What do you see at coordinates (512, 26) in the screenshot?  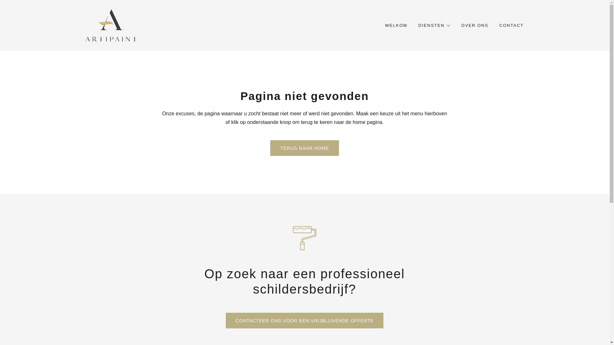 I see `CONTACT` at bounding box center [512, 26].